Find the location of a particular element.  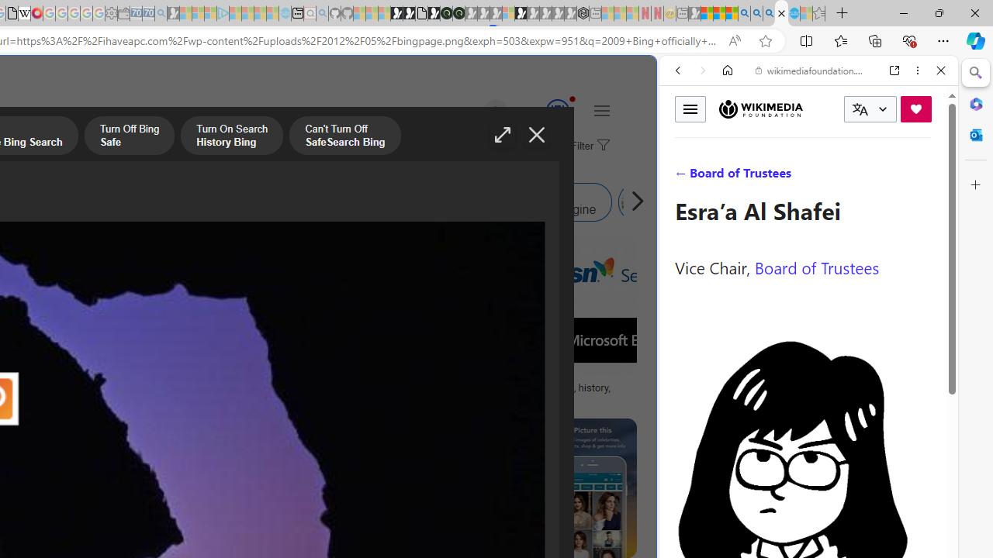

Board of Trustees is located at coordinates (817, 267).